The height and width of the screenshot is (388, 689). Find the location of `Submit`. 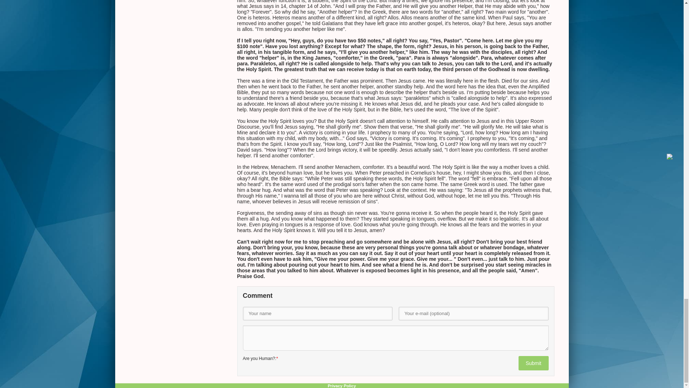

Submit is located at coordinates (533, 363).